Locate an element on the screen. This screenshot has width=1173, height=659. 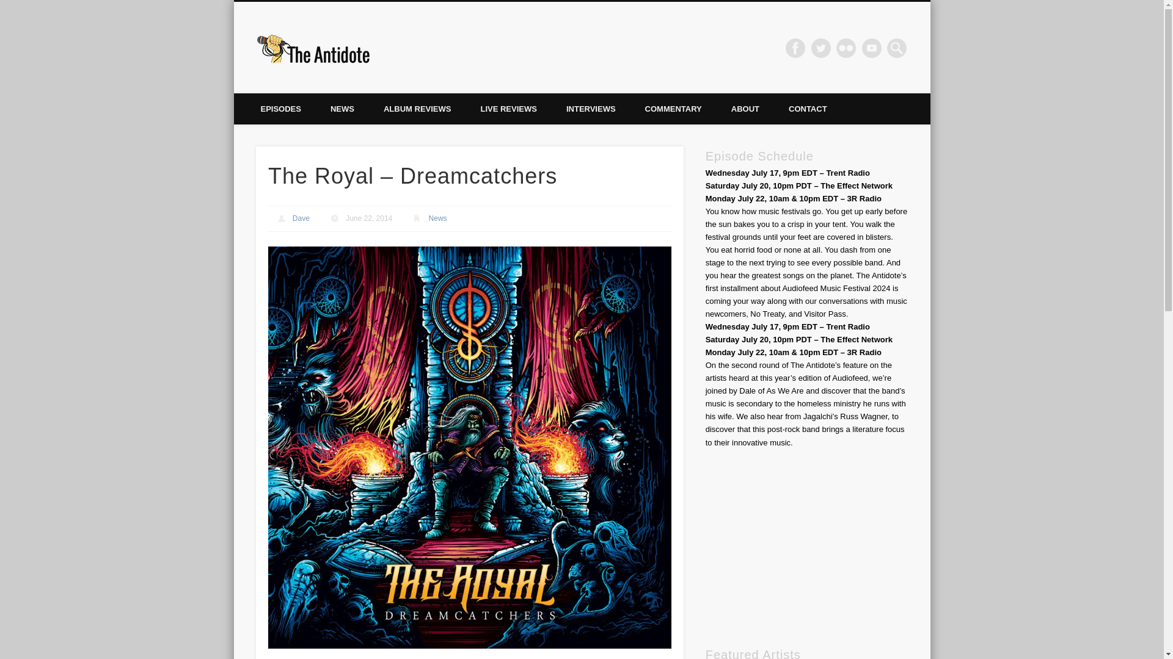
Facebook is located at coordinates (795, 48).